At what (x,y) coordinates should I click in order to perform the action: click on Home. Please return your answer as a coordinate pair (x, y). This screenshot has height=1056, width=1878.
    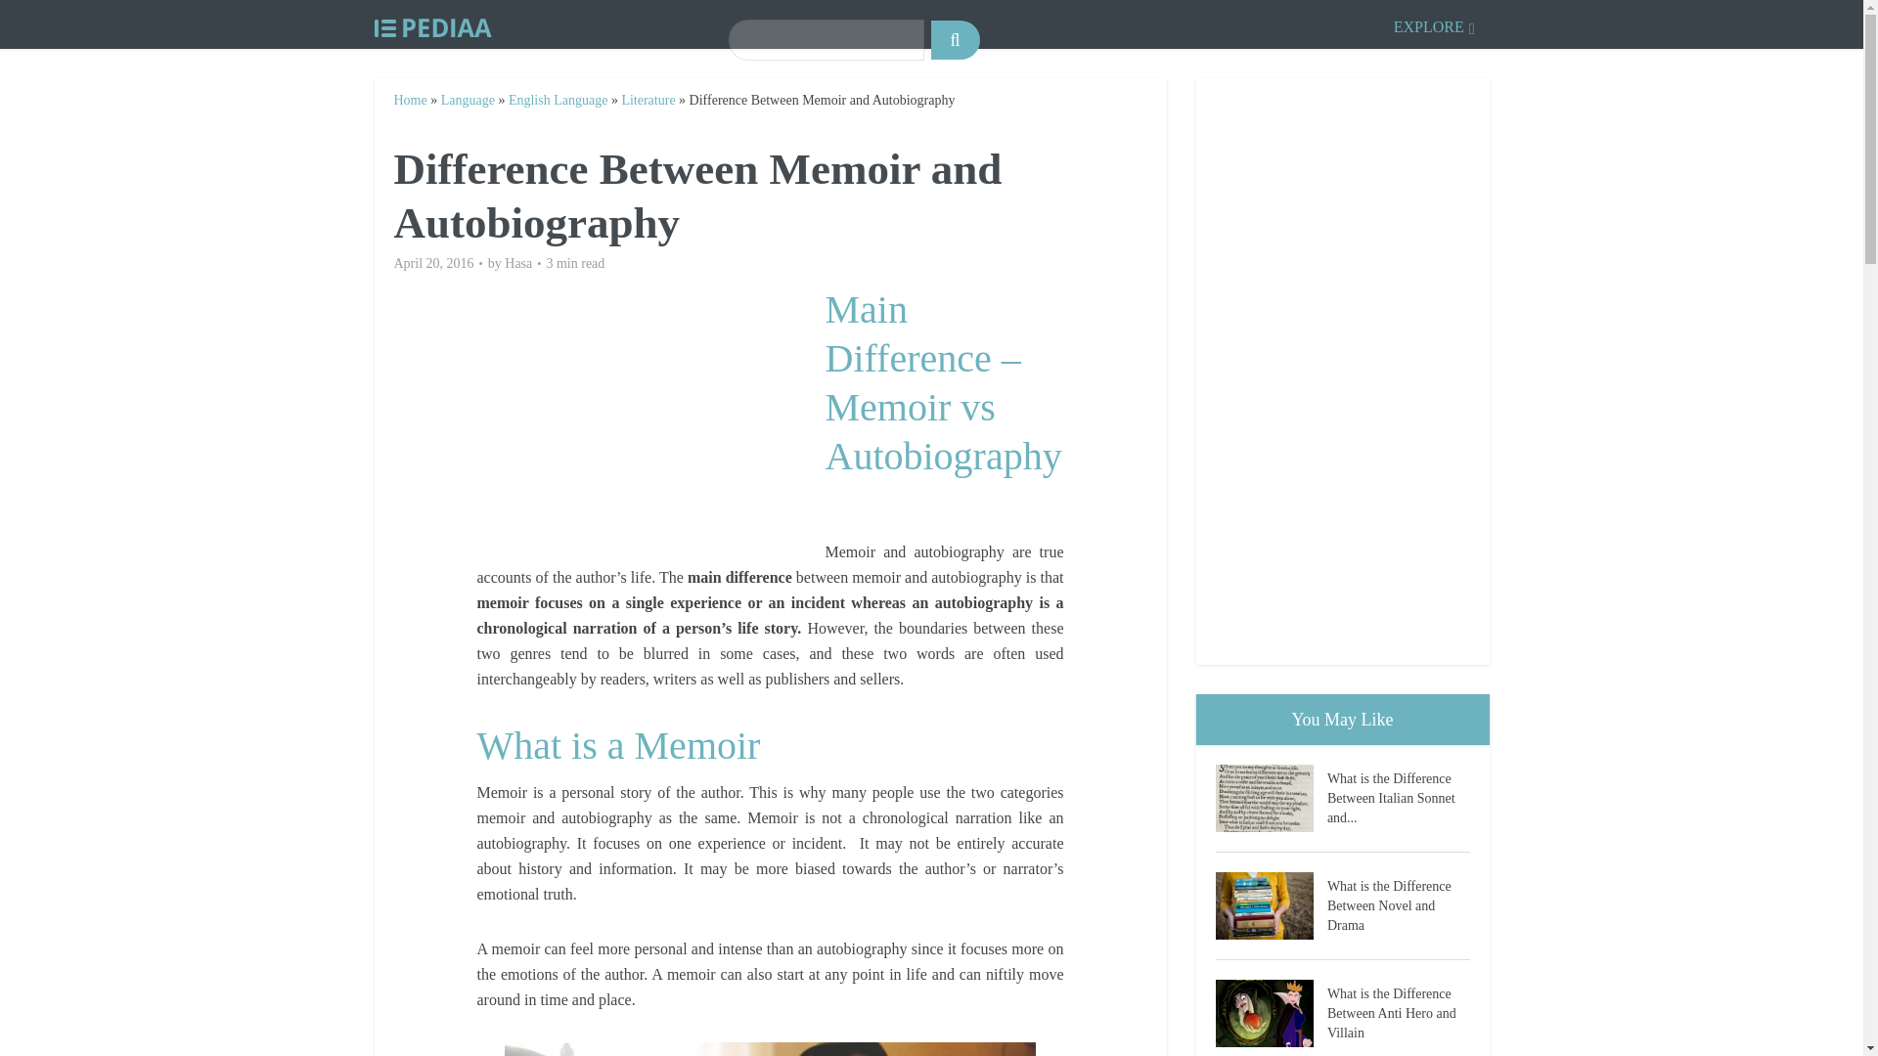
    Looking at the image, I should click on (409, 100).